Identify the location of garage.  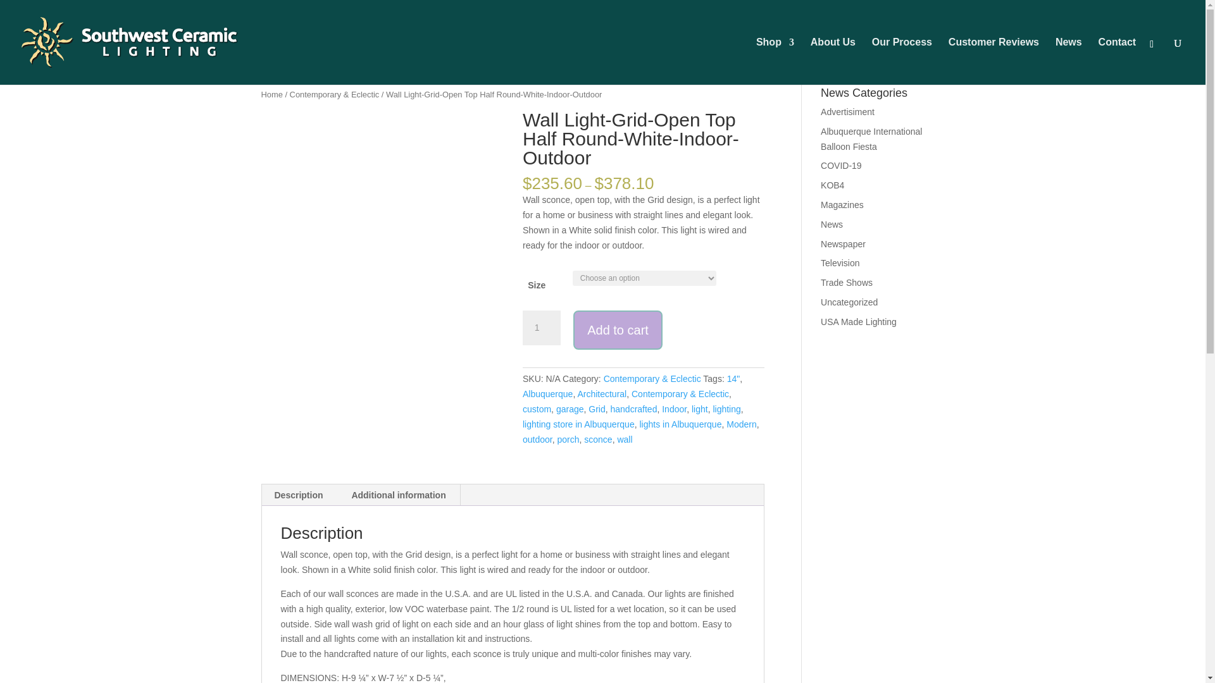
(570, 409).